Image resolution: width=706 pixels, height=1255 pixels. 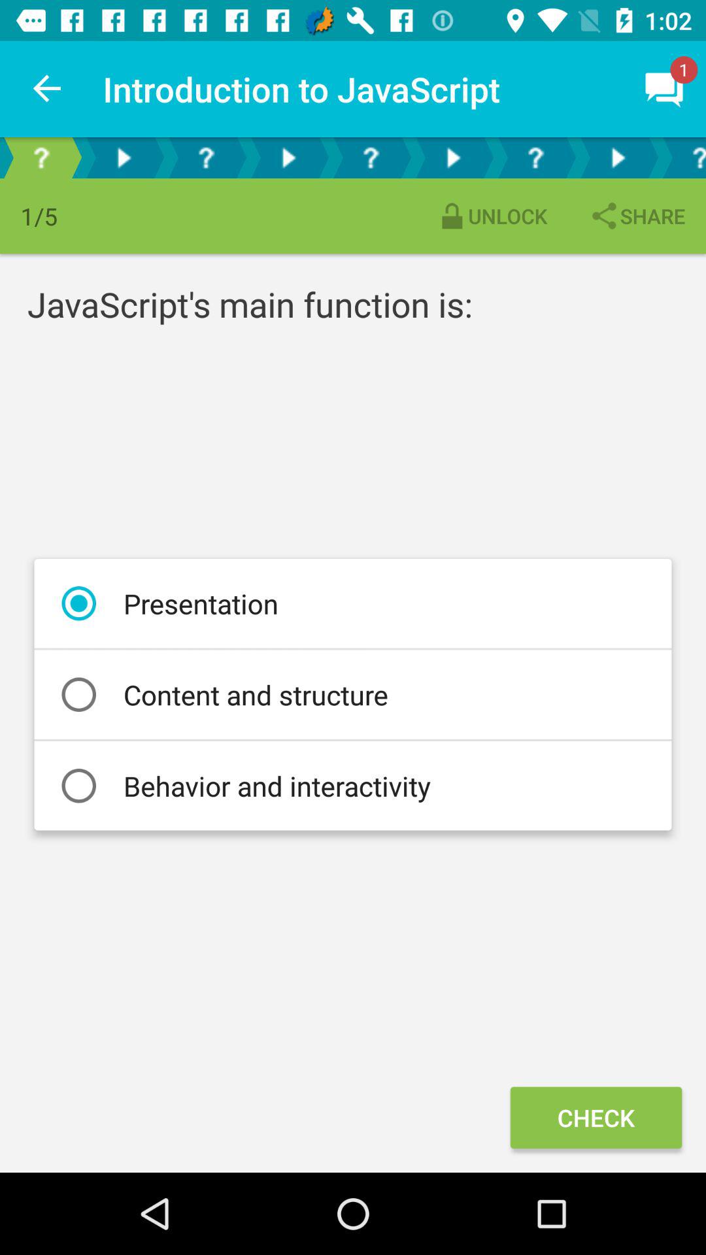 I want to click on go to selected tab, so click(x=682, y=158).